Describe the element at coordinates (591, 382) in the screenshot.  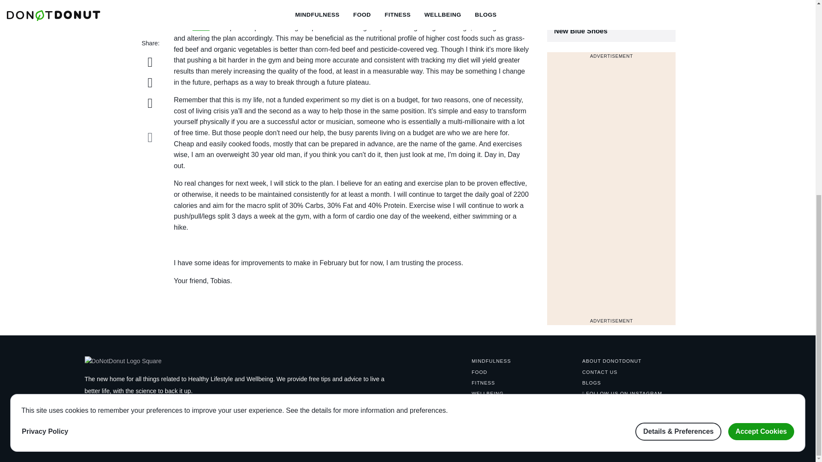
I see `CONTACT US` at that location.